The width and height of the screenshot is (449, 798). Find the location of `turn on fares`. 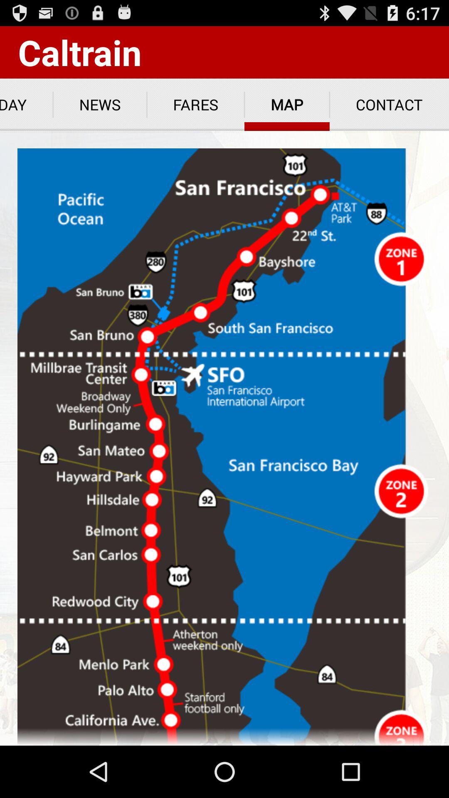

turn on fares is located at coordinates (195, 105).